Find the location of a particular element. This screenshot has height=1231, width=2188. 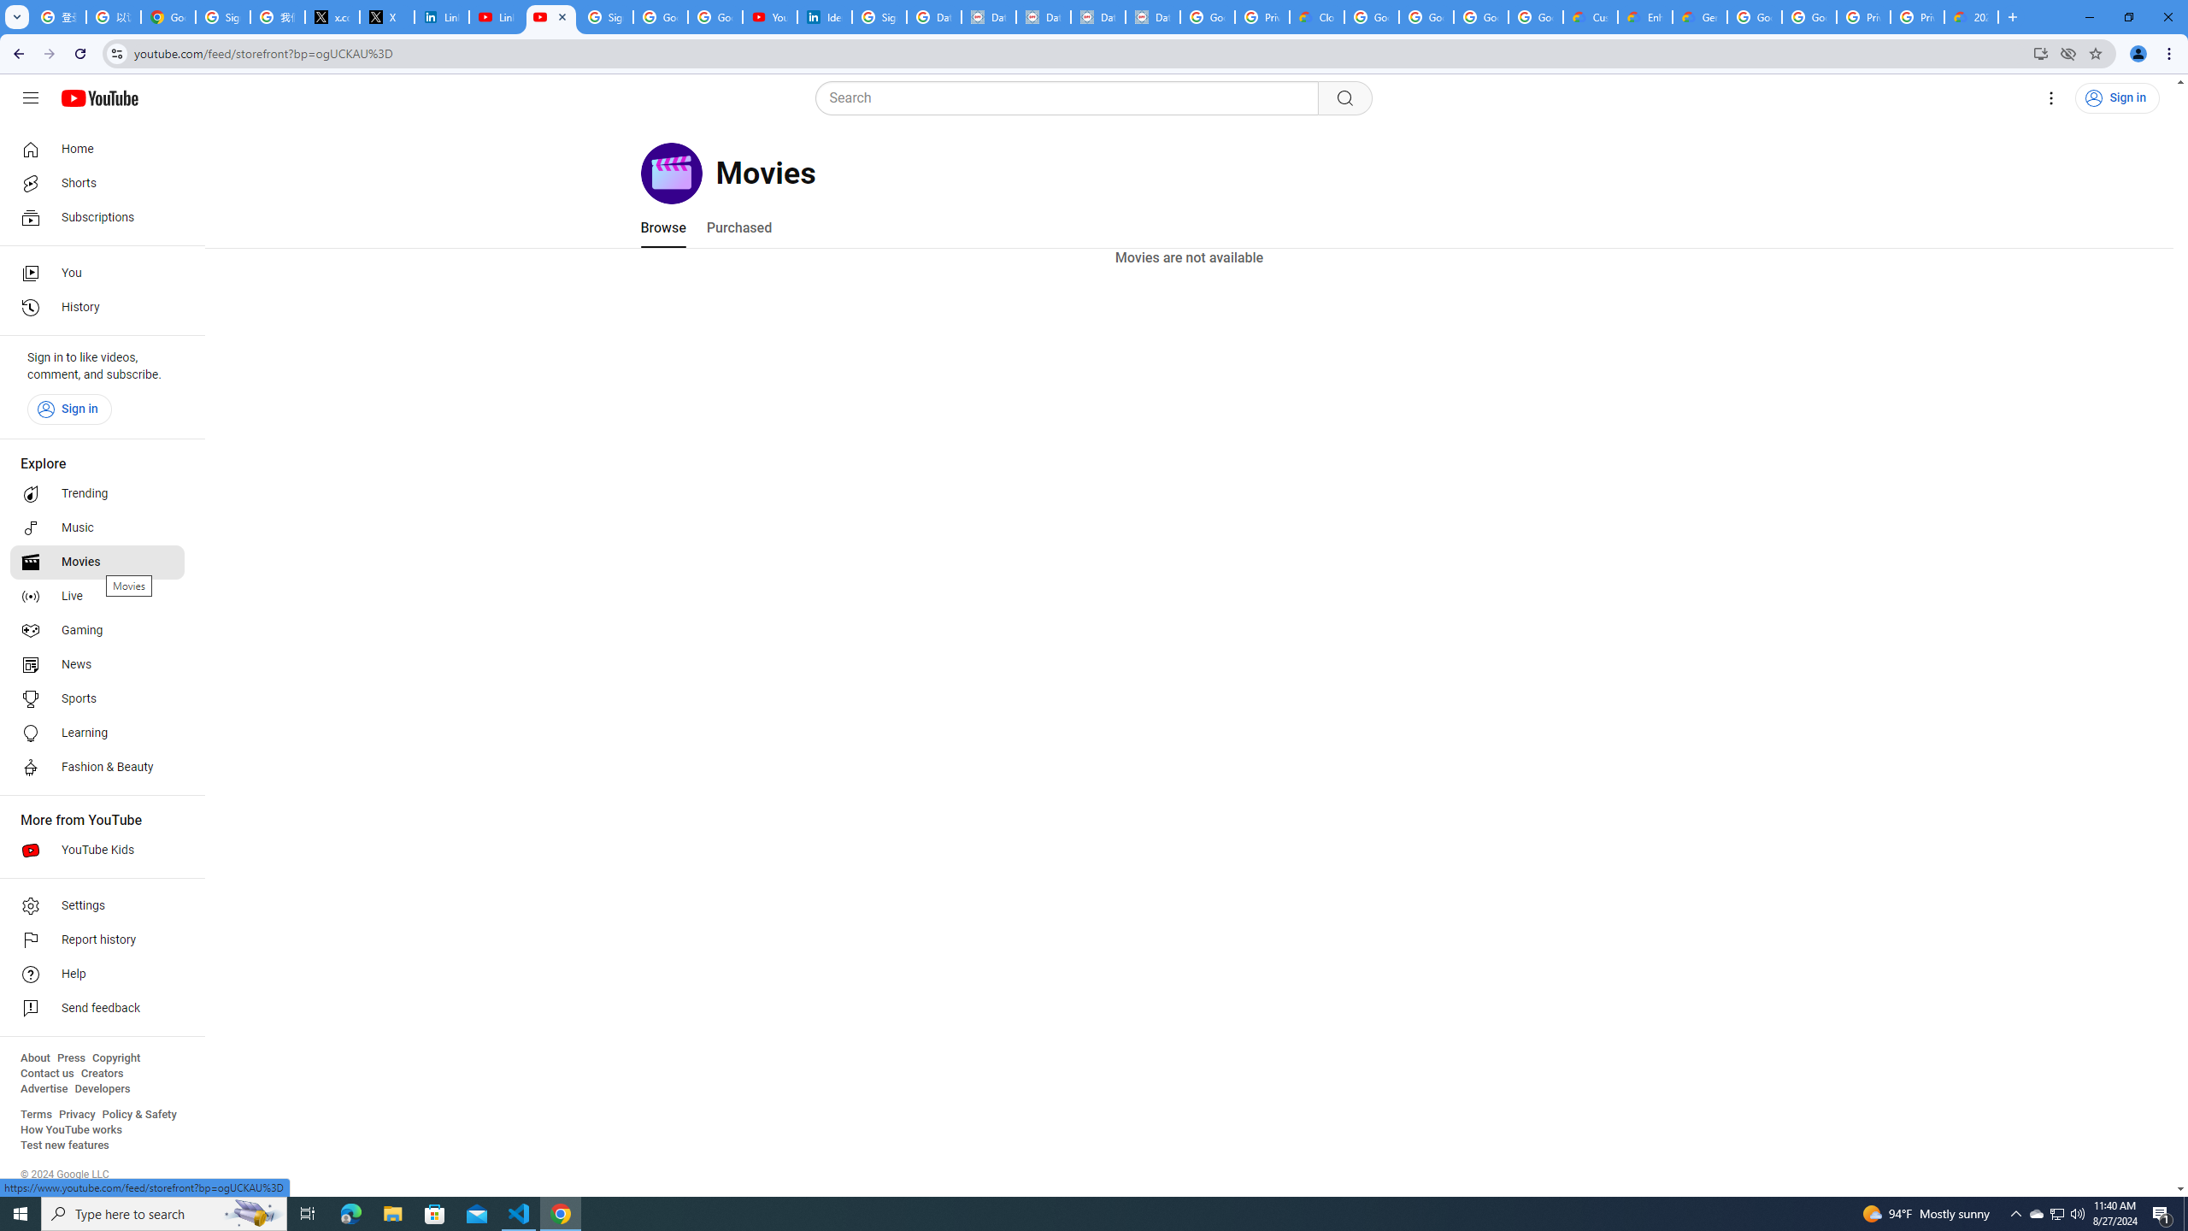

Shorts is located at coordinates (97, 183).